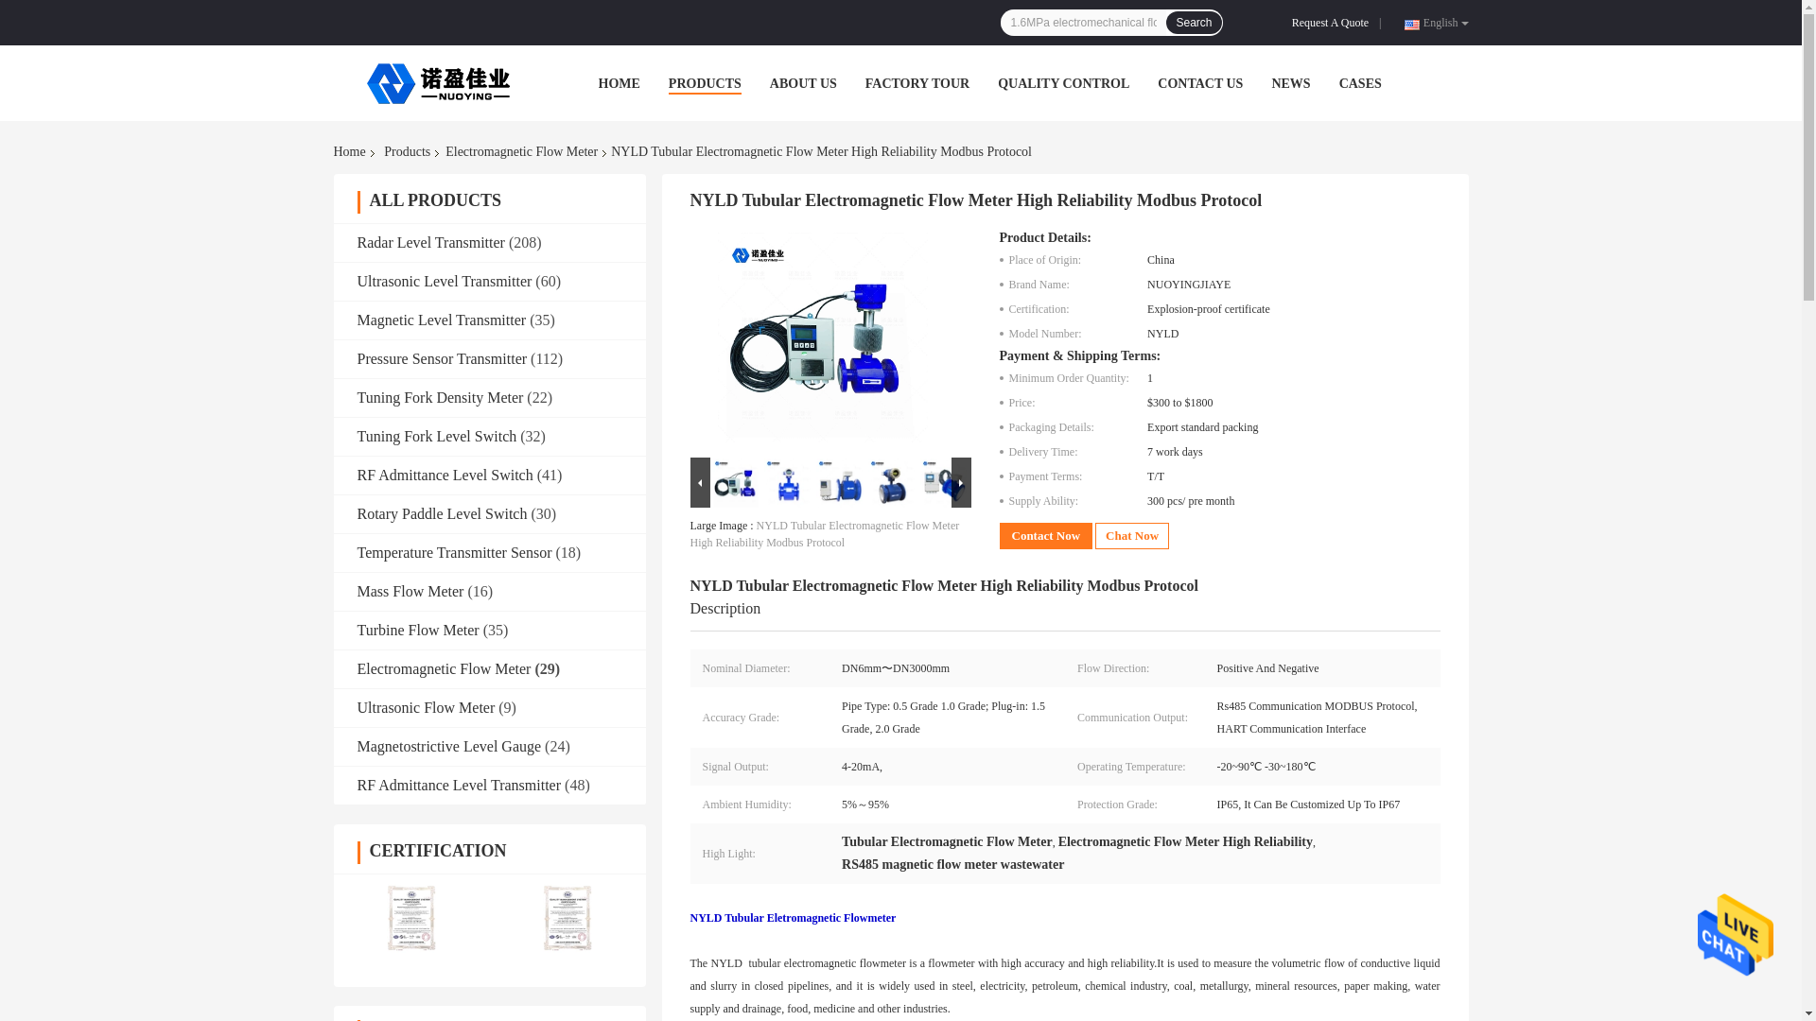  Describe the element at coordinates (1290, 83) in the screenshot. I see `NEWS` at that location.